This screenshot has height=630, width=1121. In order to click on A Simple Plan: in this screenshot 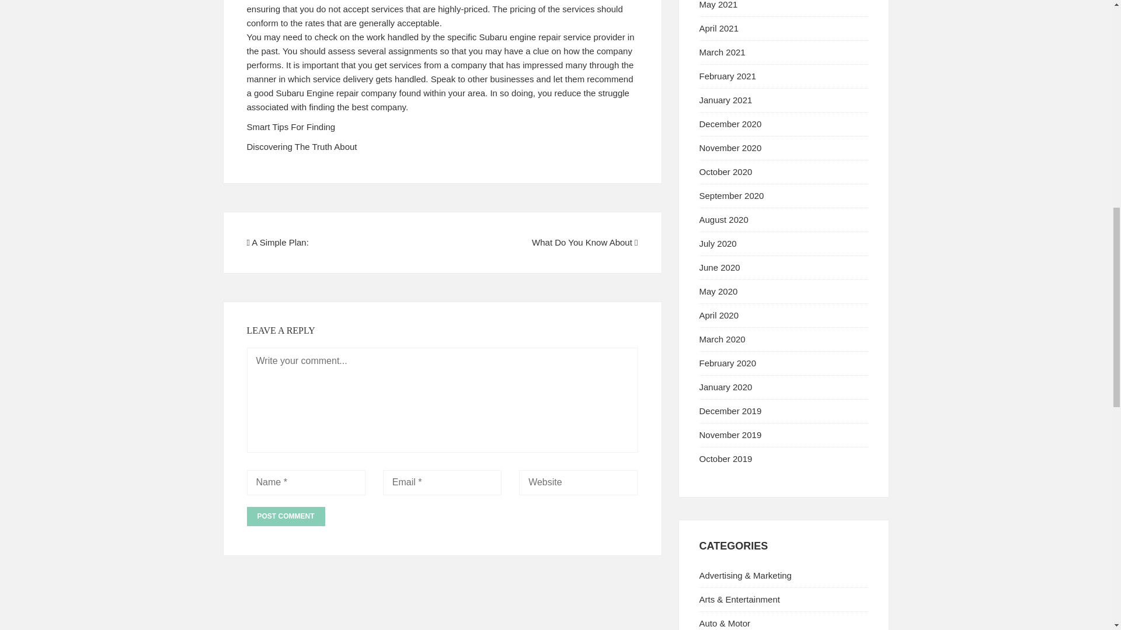, I will do `click(280, 243)`.